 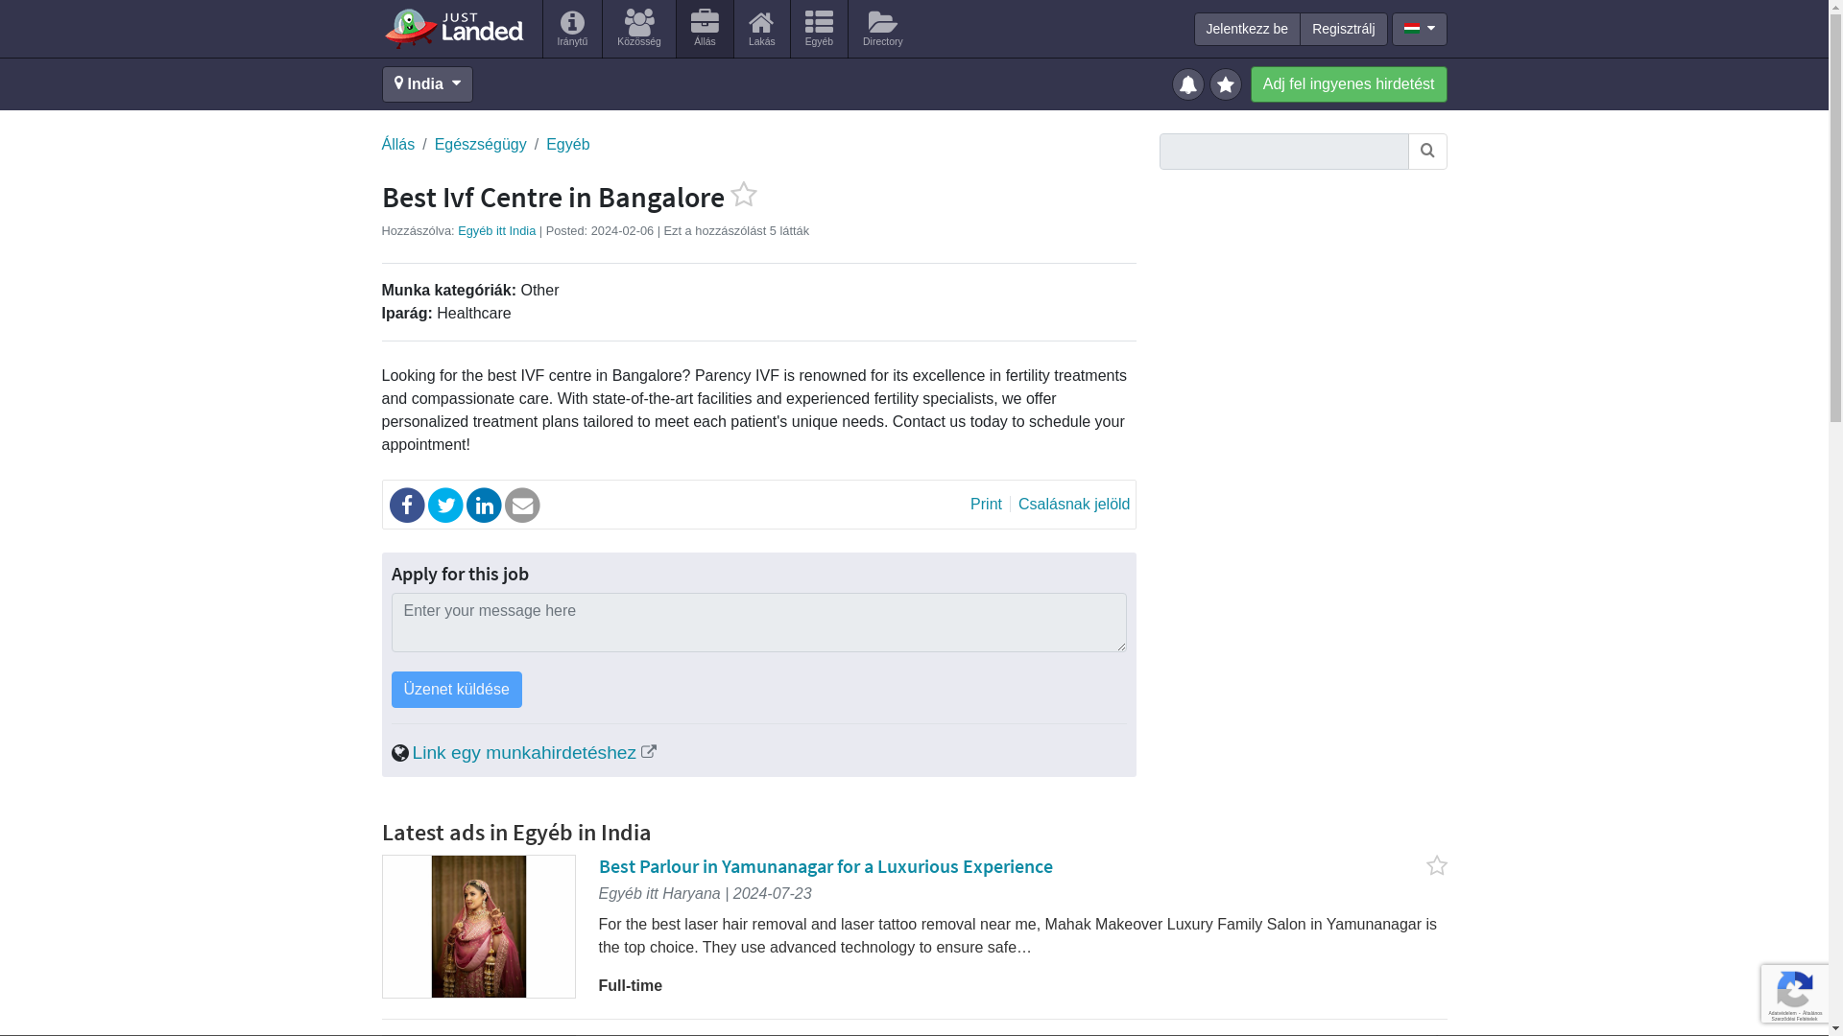 What do you see at coordinates (1248, 29) in the screenshot?
I see `Jelentkezz be` at bounding box center [1248, 29].